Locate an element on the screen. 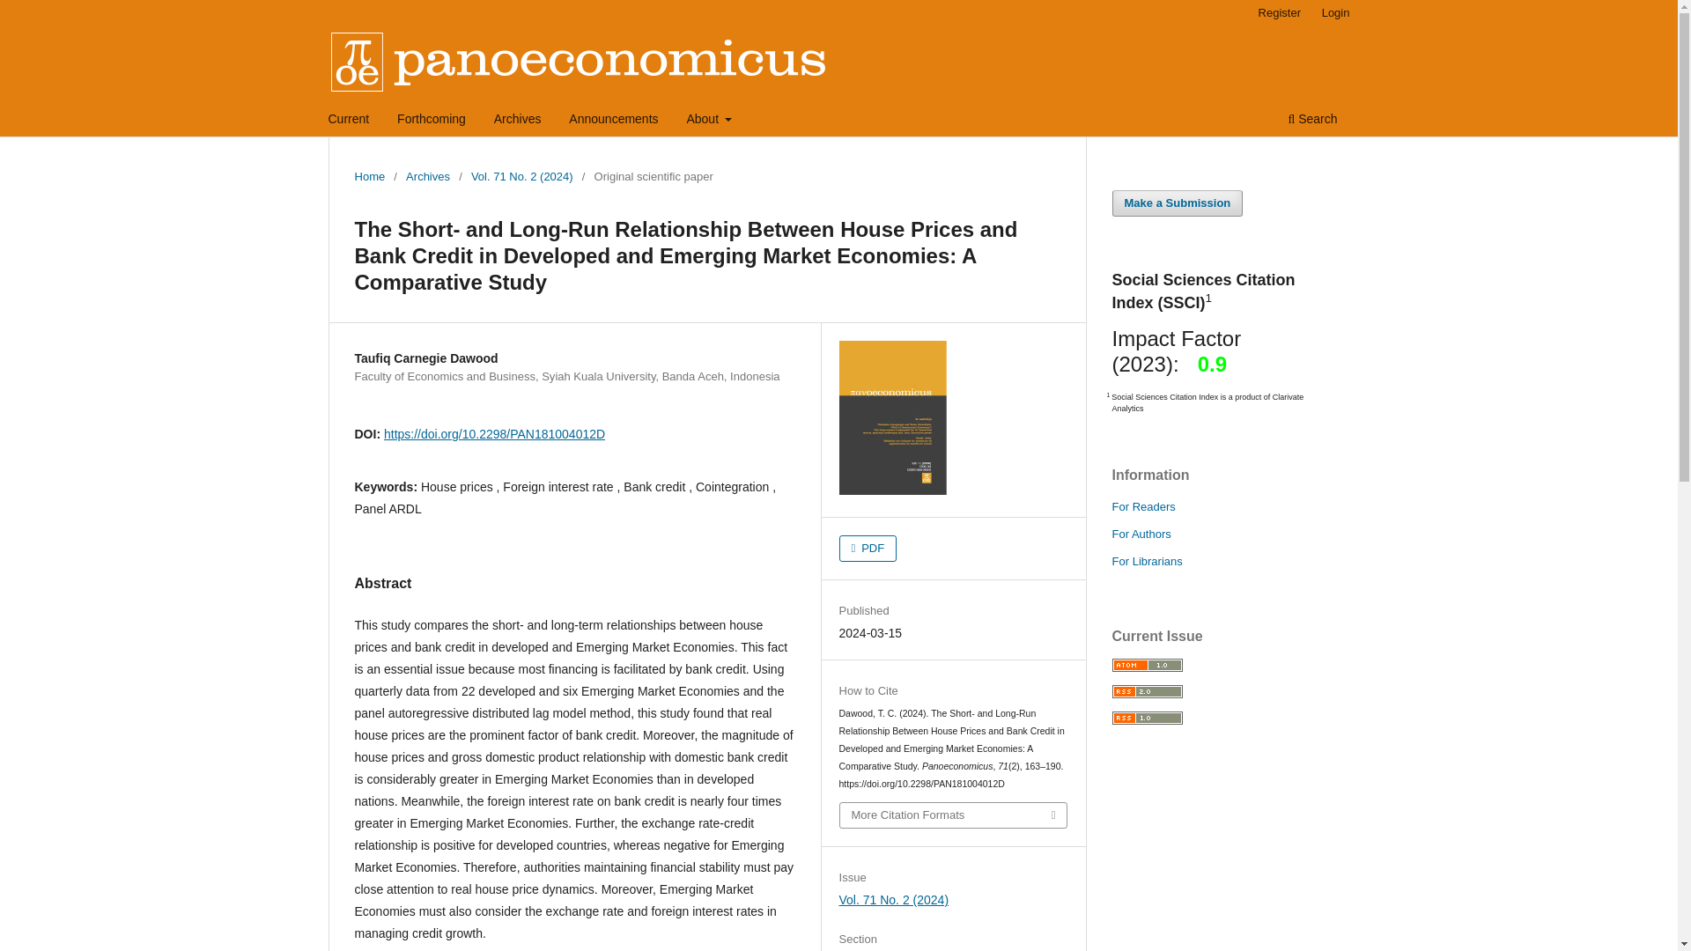 This screenshot has height=951, width=1691. About is located at coordinates (708, 121).